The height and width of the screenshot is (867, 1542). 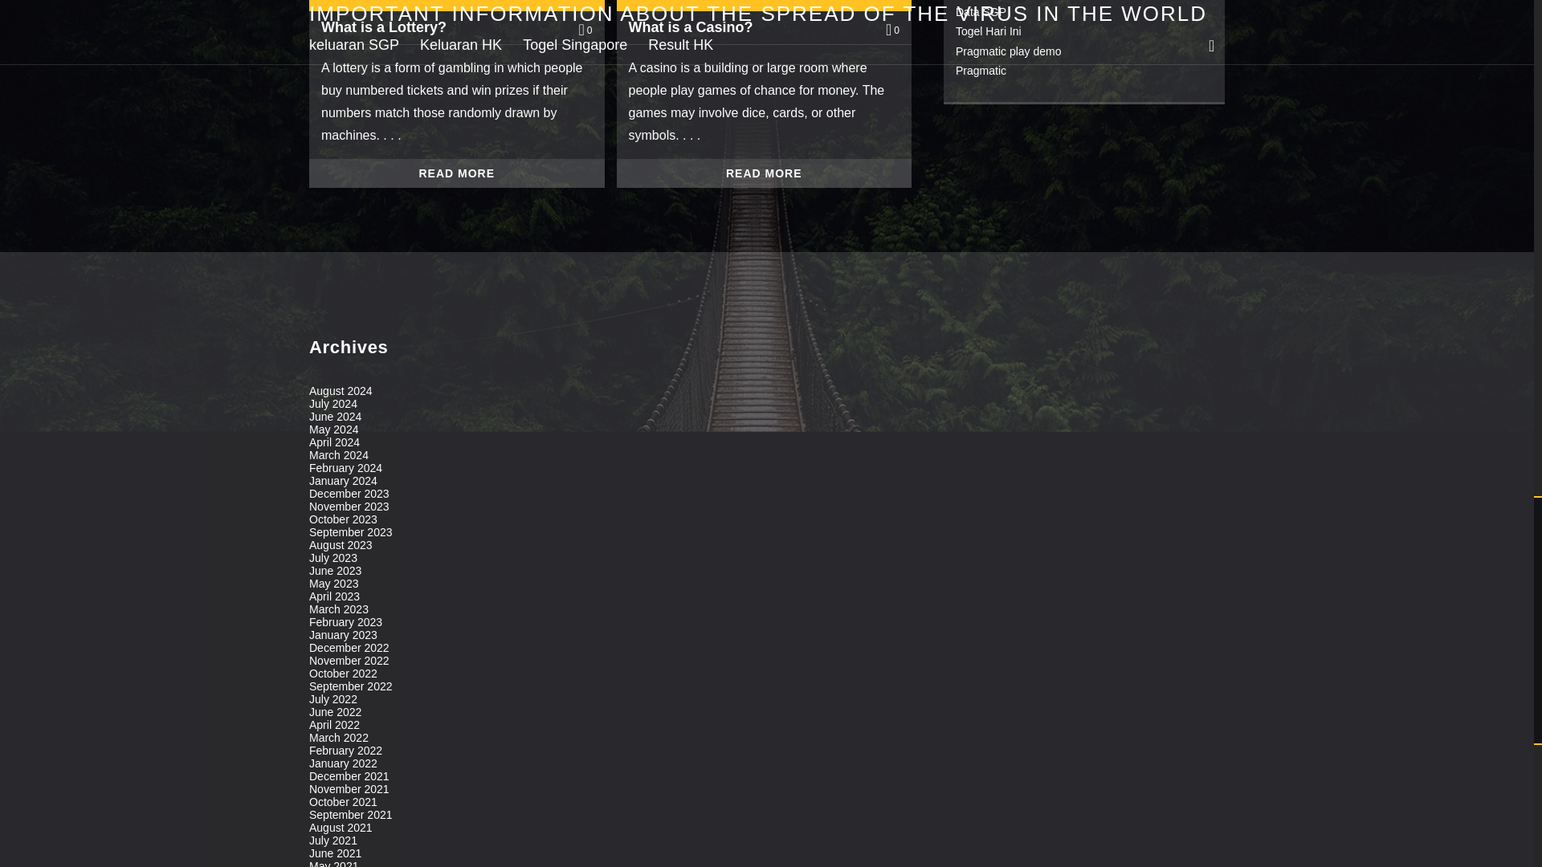 I want to click on 0, so click(x=891, y=30).